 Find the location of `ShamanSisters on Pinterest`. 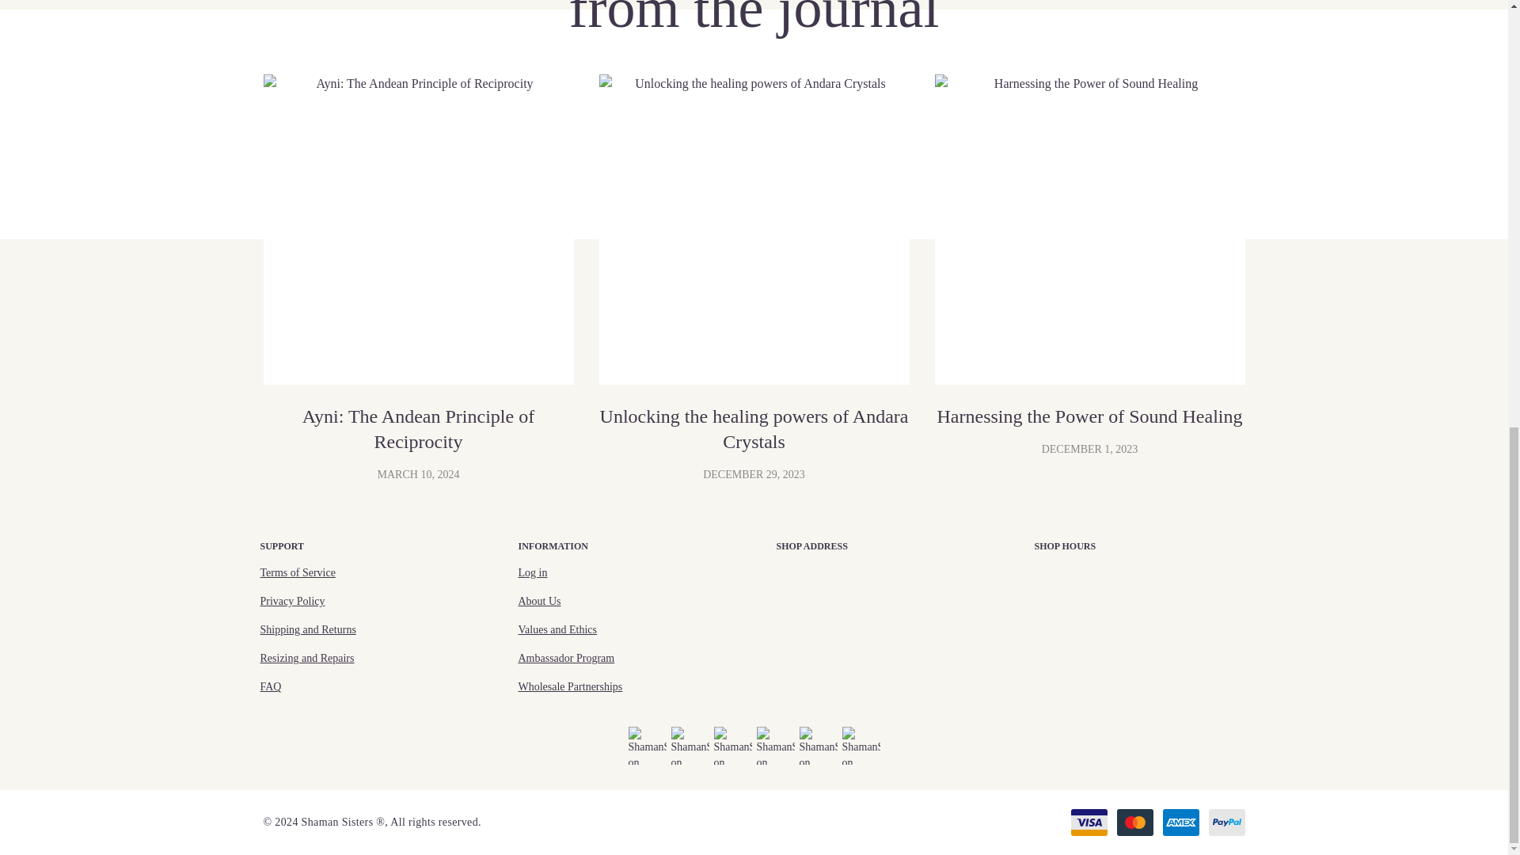

ShamanSisters on Pinterest is located at coordinates (818, 744).